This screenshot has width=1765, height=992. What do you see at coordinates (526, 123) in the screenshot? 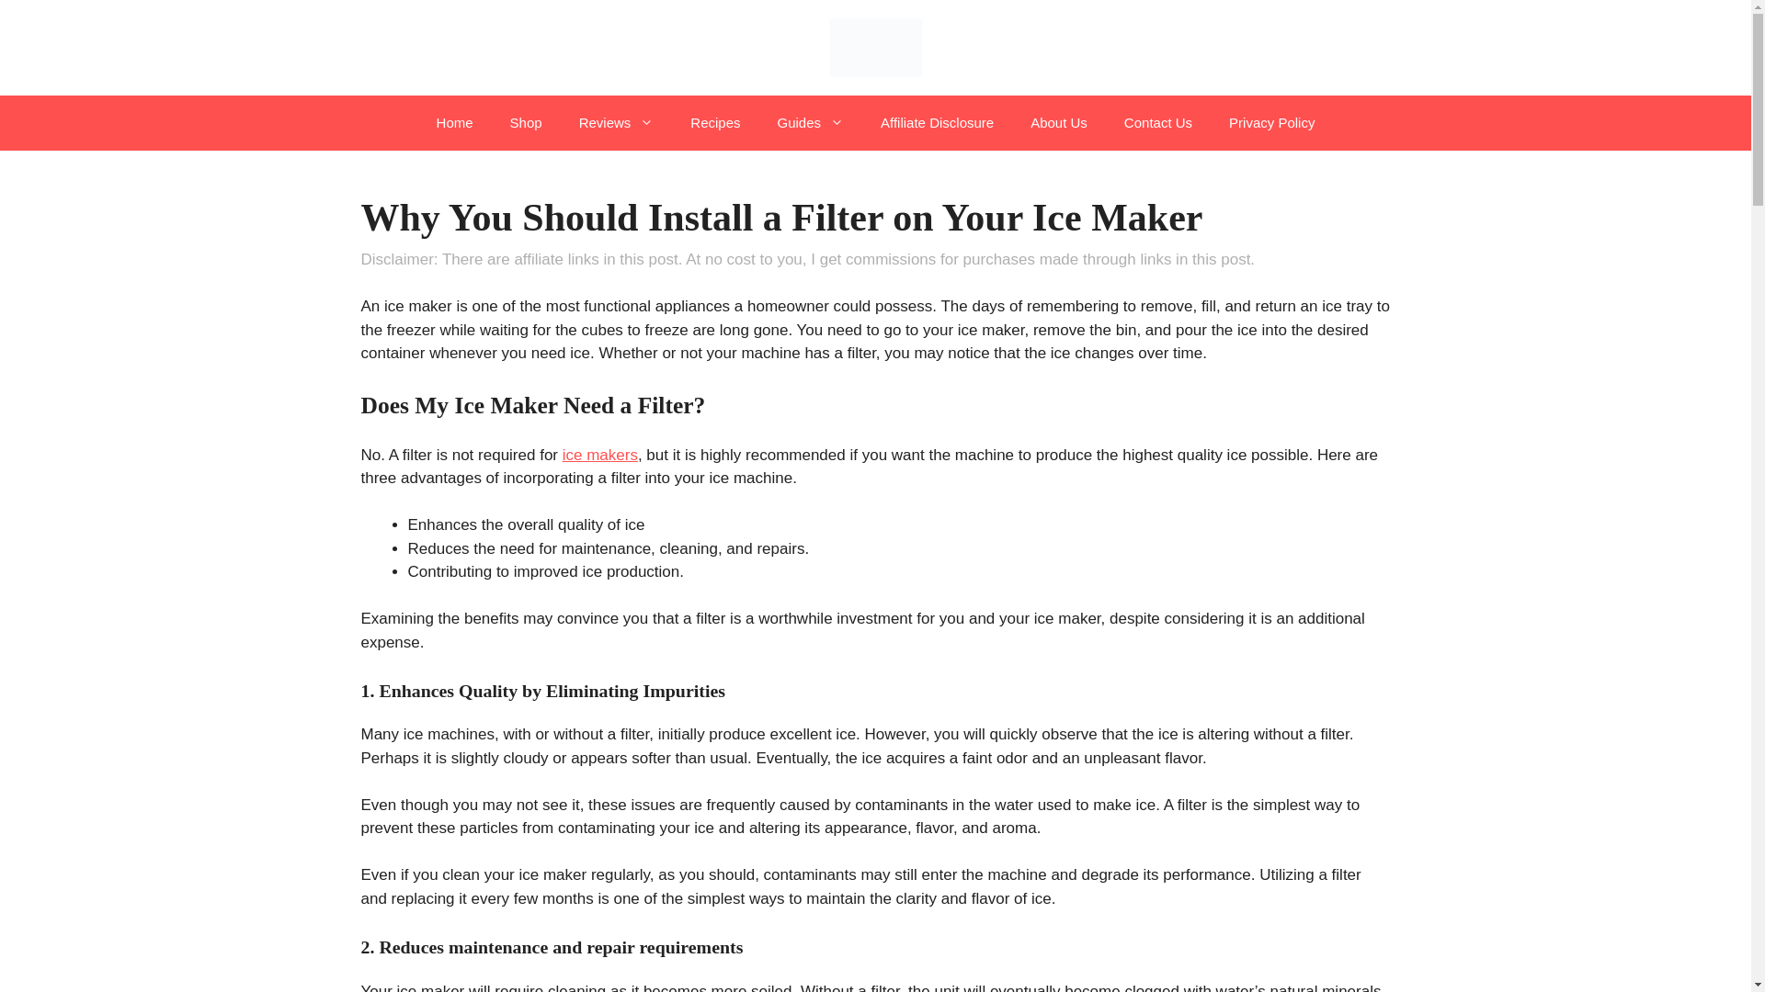
I see `Shop` at bounding box center [526, 123].